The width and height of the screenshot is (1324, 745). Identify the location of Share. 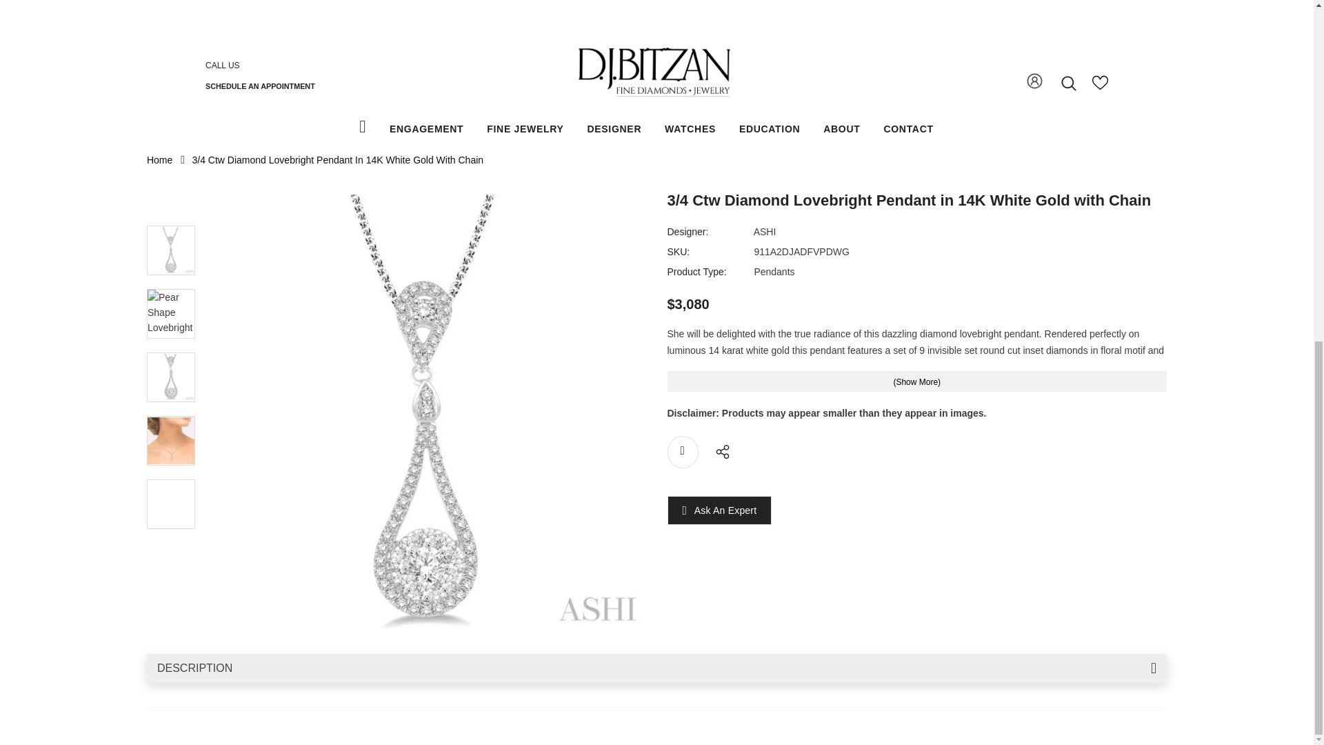
(719, 449).